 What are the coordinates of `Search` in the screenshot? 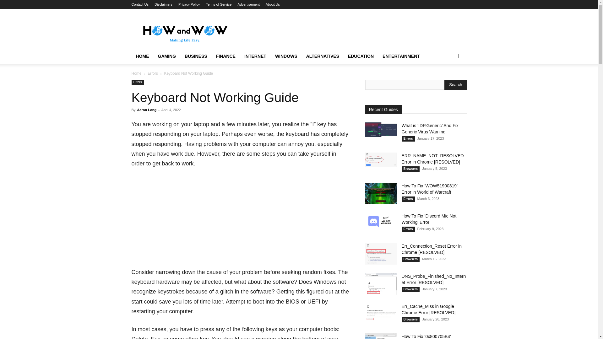 It's located at (449, 81).